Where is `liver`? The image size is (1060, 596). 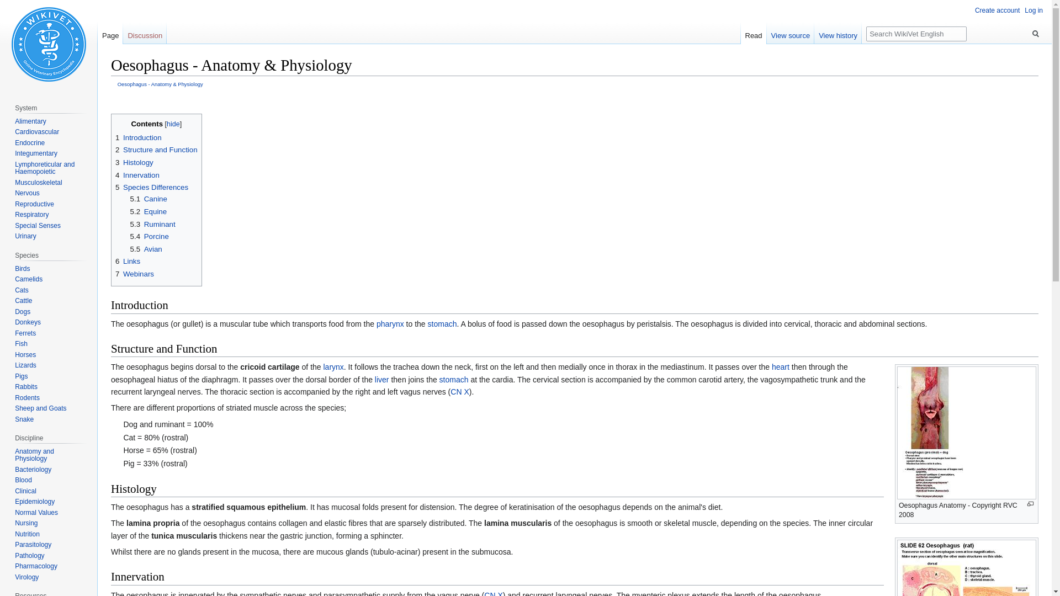 liver is located at coordinates (382, 380).